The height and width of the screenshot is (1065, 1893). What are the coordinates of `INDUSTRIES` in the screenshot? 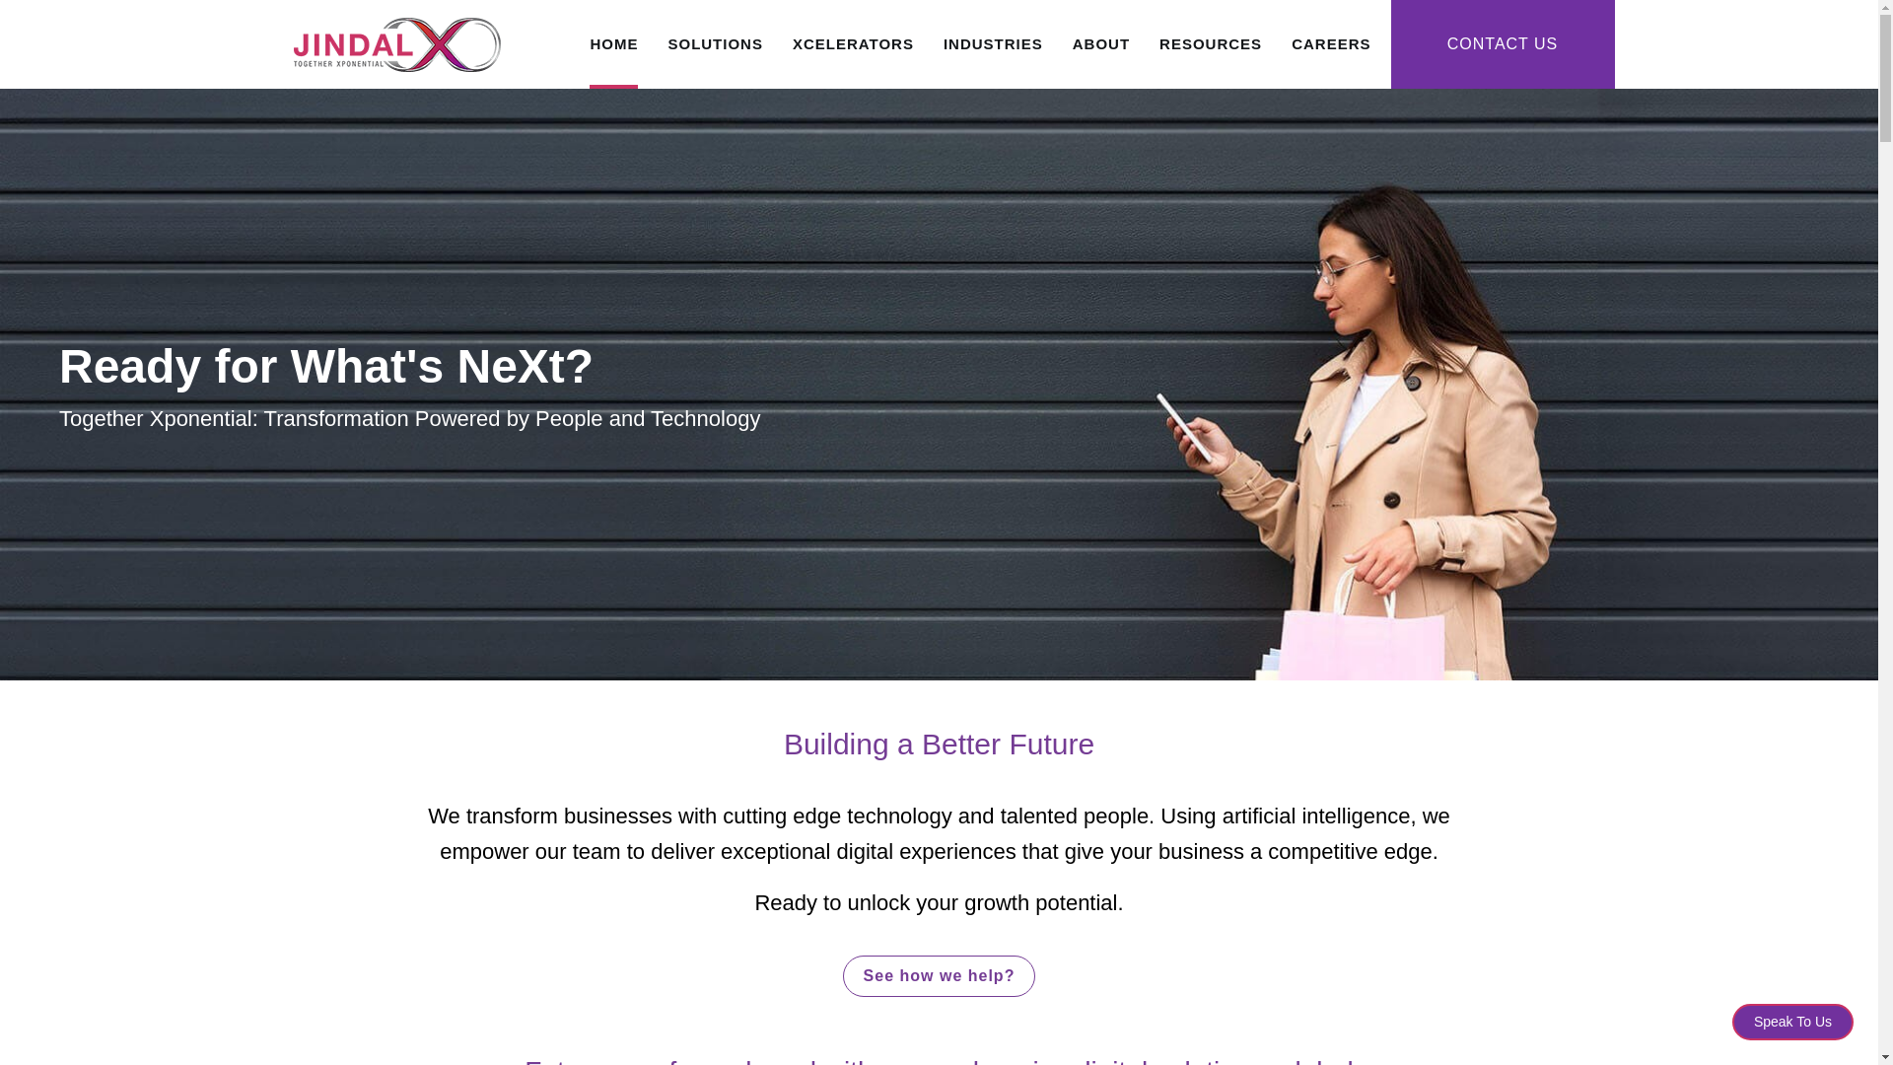 It's located at (992, 43).